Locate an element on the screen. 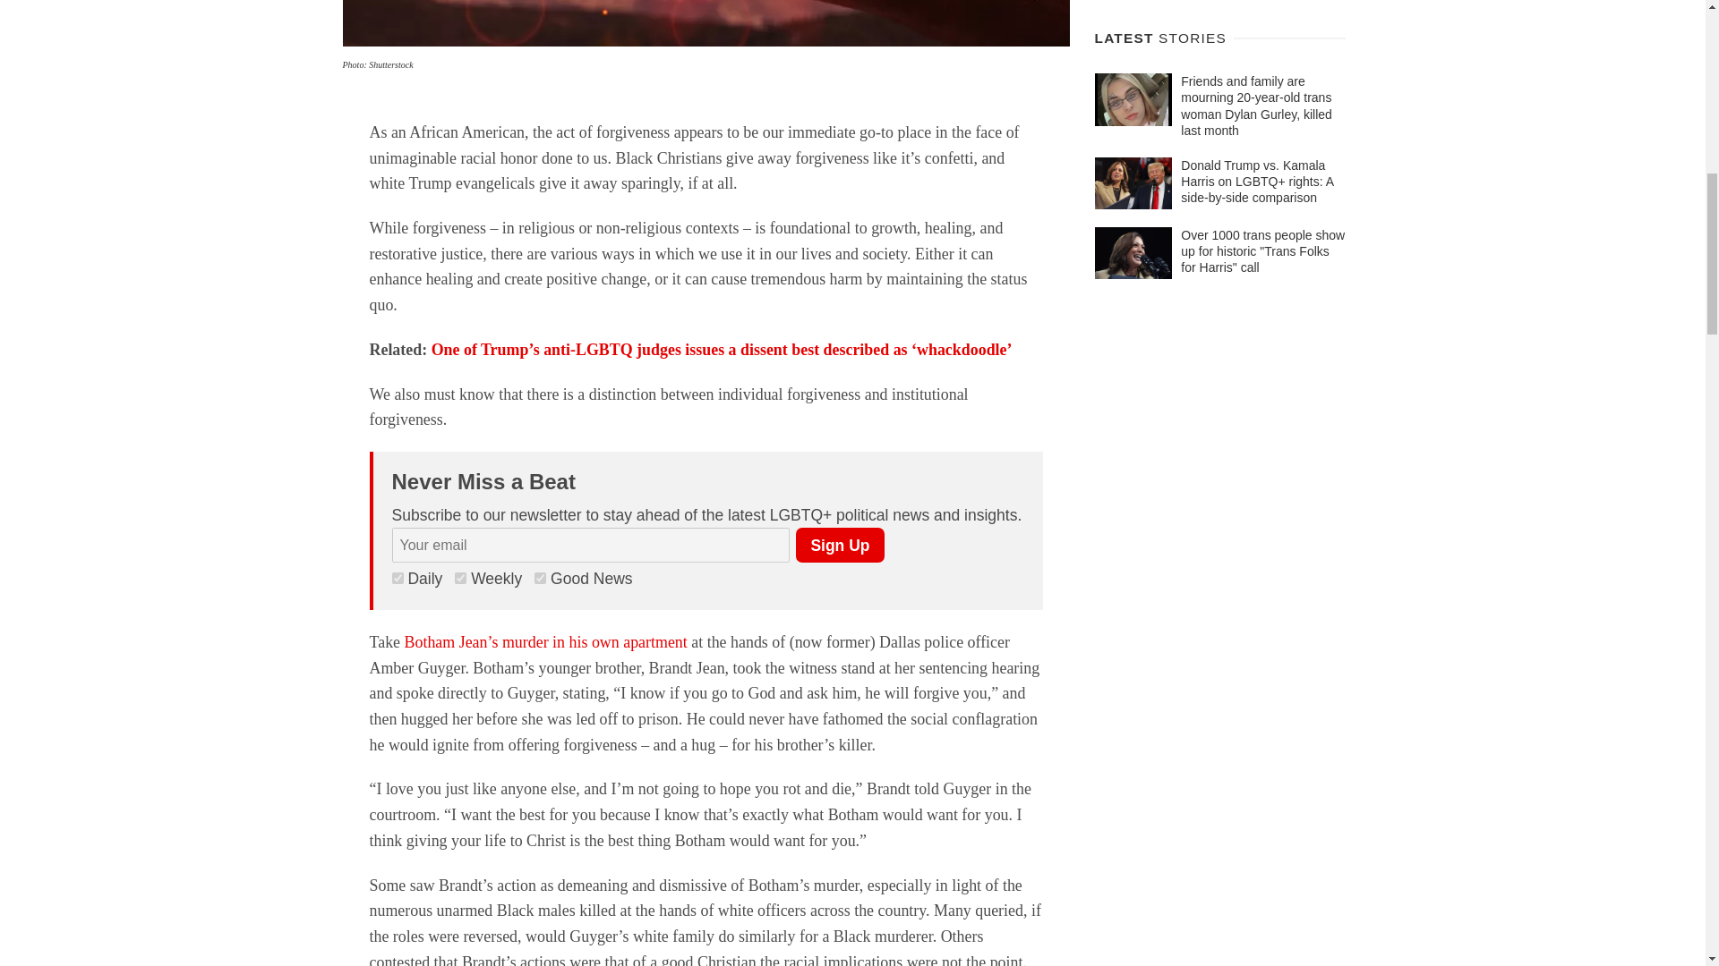 The height and width of the screenshot is (966, 1719). Sign Up is located at coordinates (839, 544).